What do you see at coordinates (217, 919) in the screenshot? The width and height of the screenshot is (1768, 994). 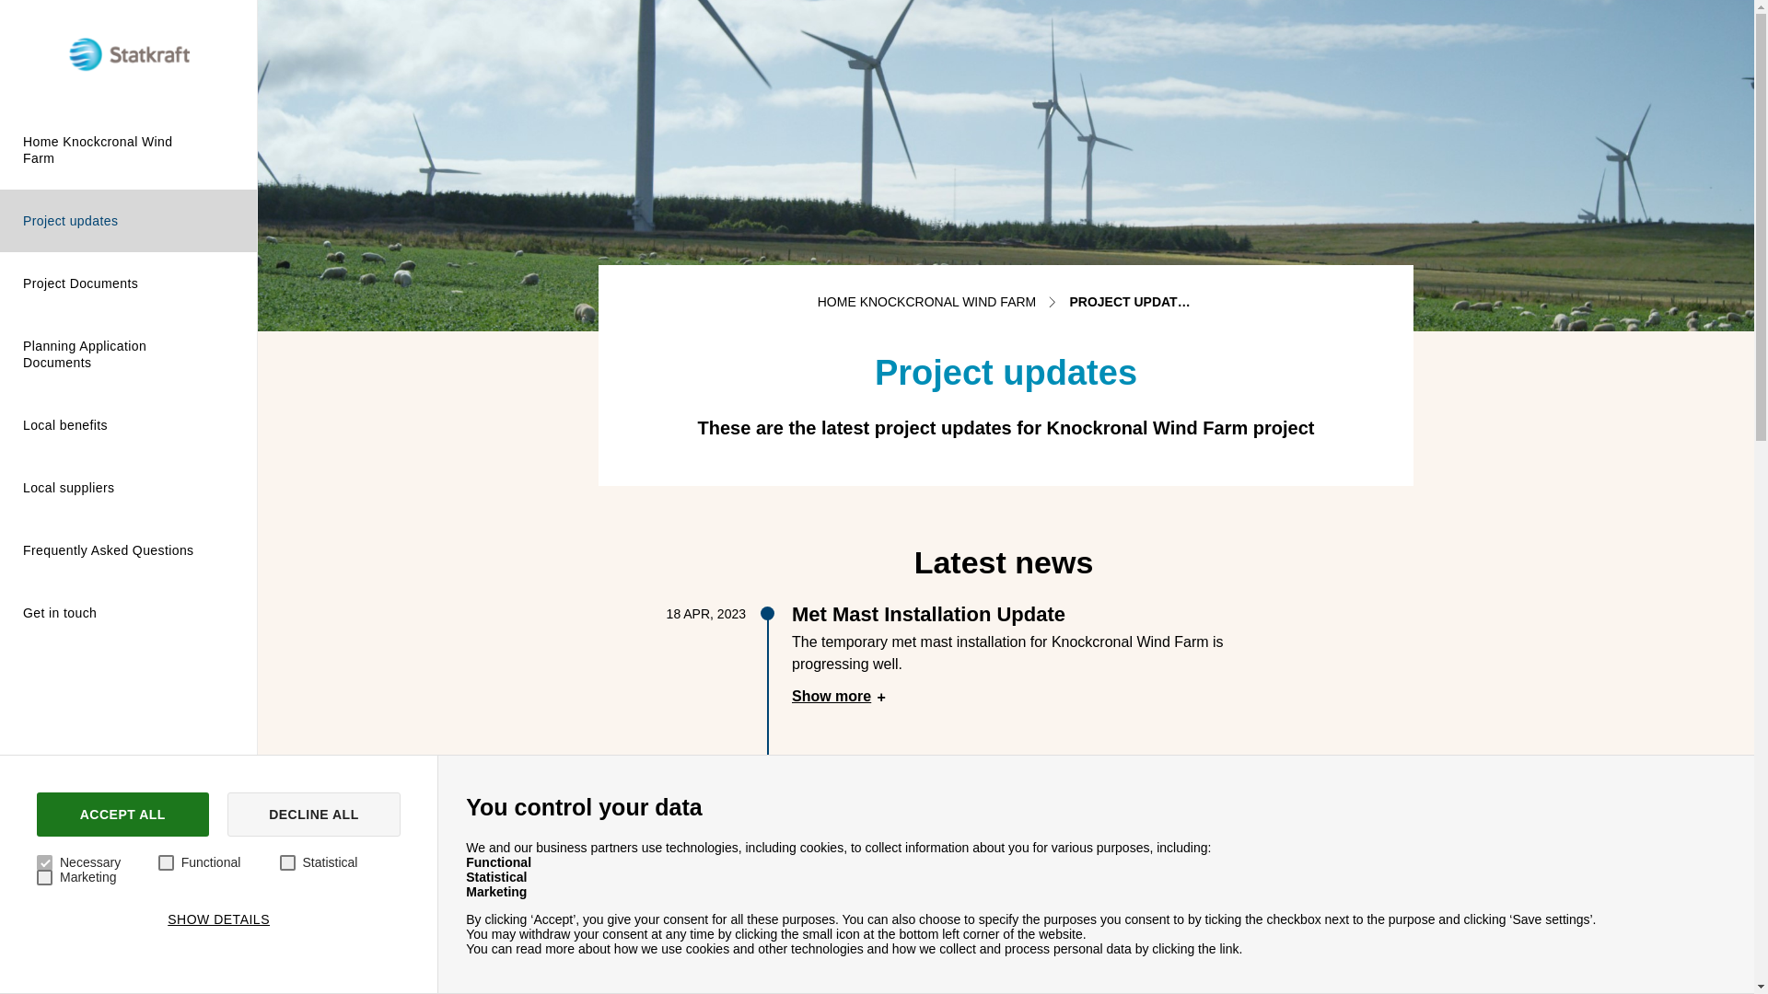 I see `SHOW DETAILS` at bounding box center [217, 919].